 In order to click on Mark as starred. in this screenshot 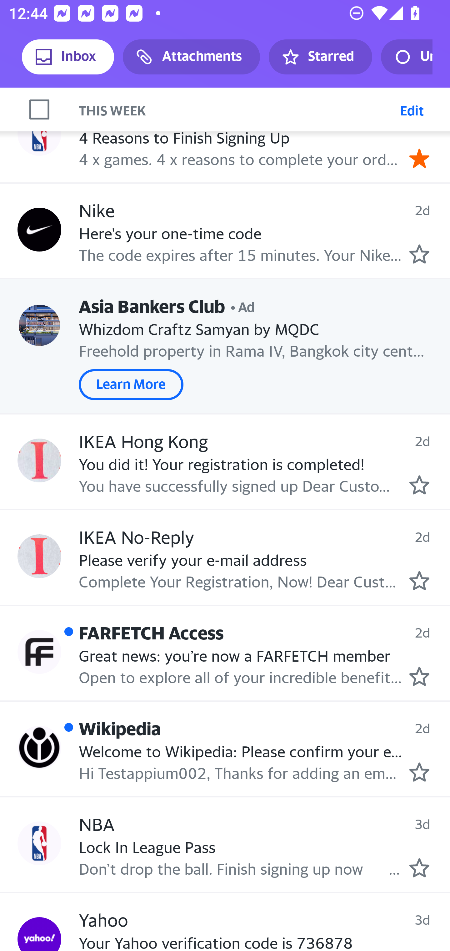, I will do `click(419, 484)`.